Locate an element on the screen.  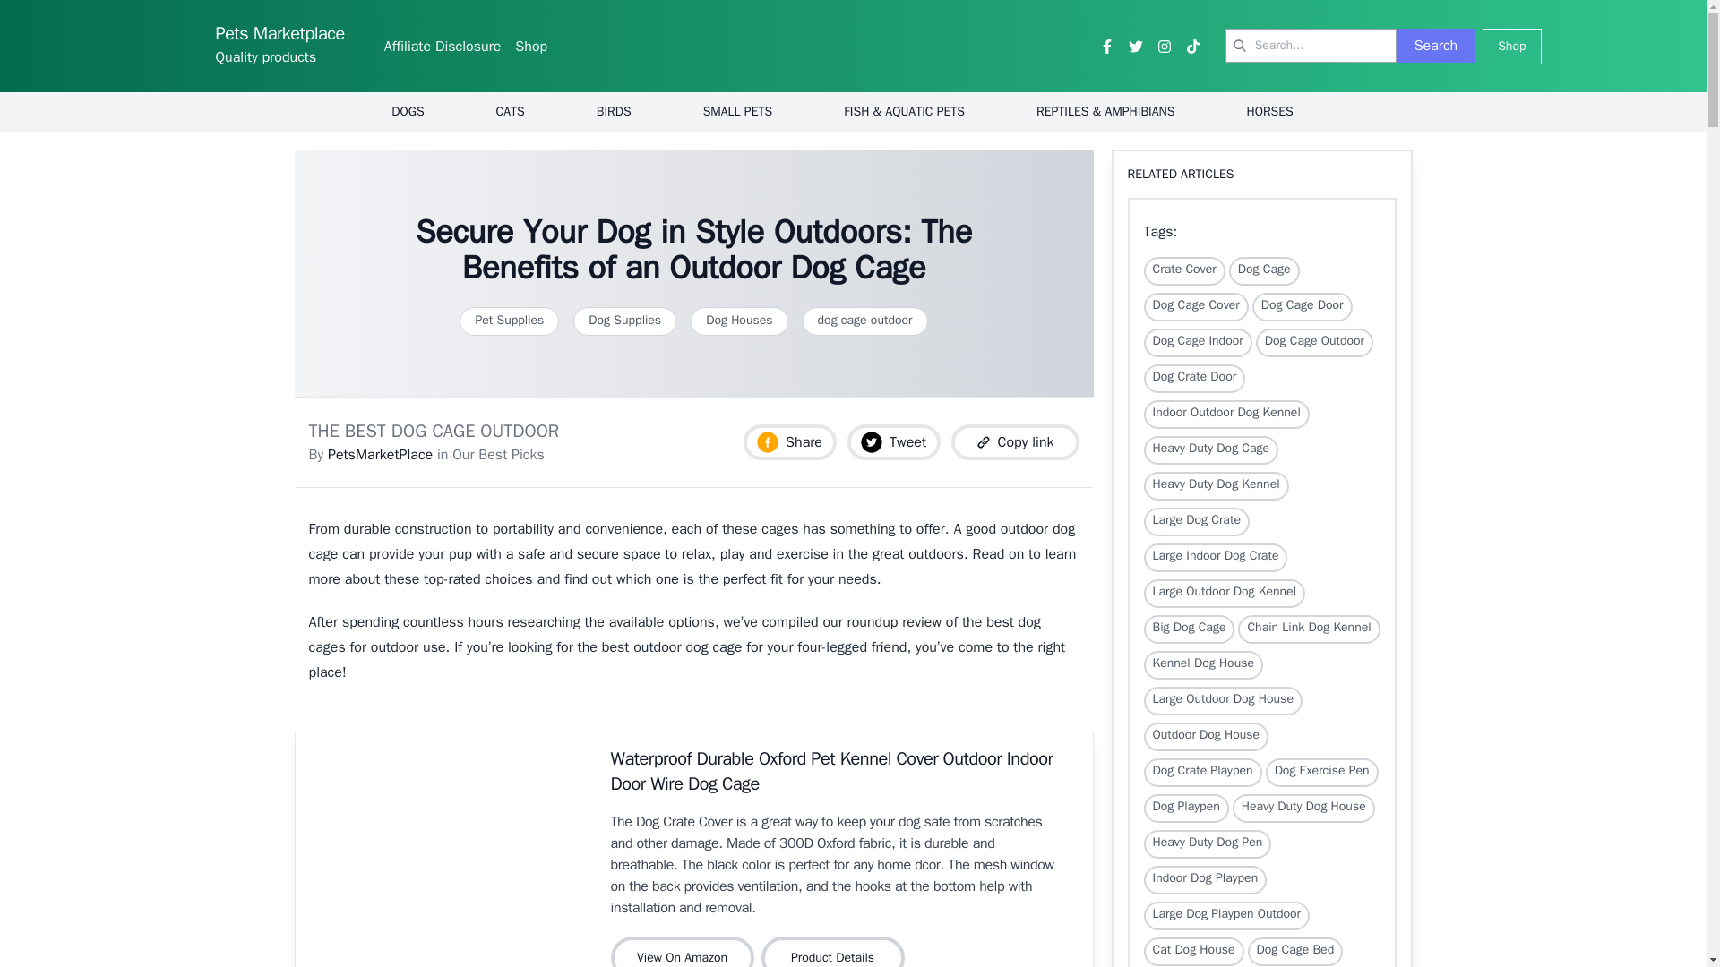
Share is located at coordinates (789, 442).